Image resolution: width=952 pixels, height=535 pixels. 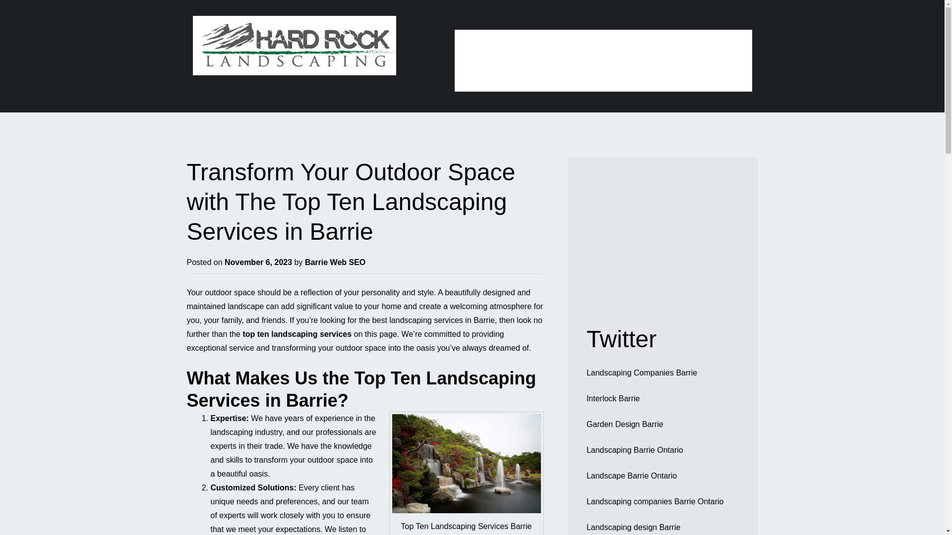 I want to click on Landscaping Companies Barrie, so click(x=642, y=373).